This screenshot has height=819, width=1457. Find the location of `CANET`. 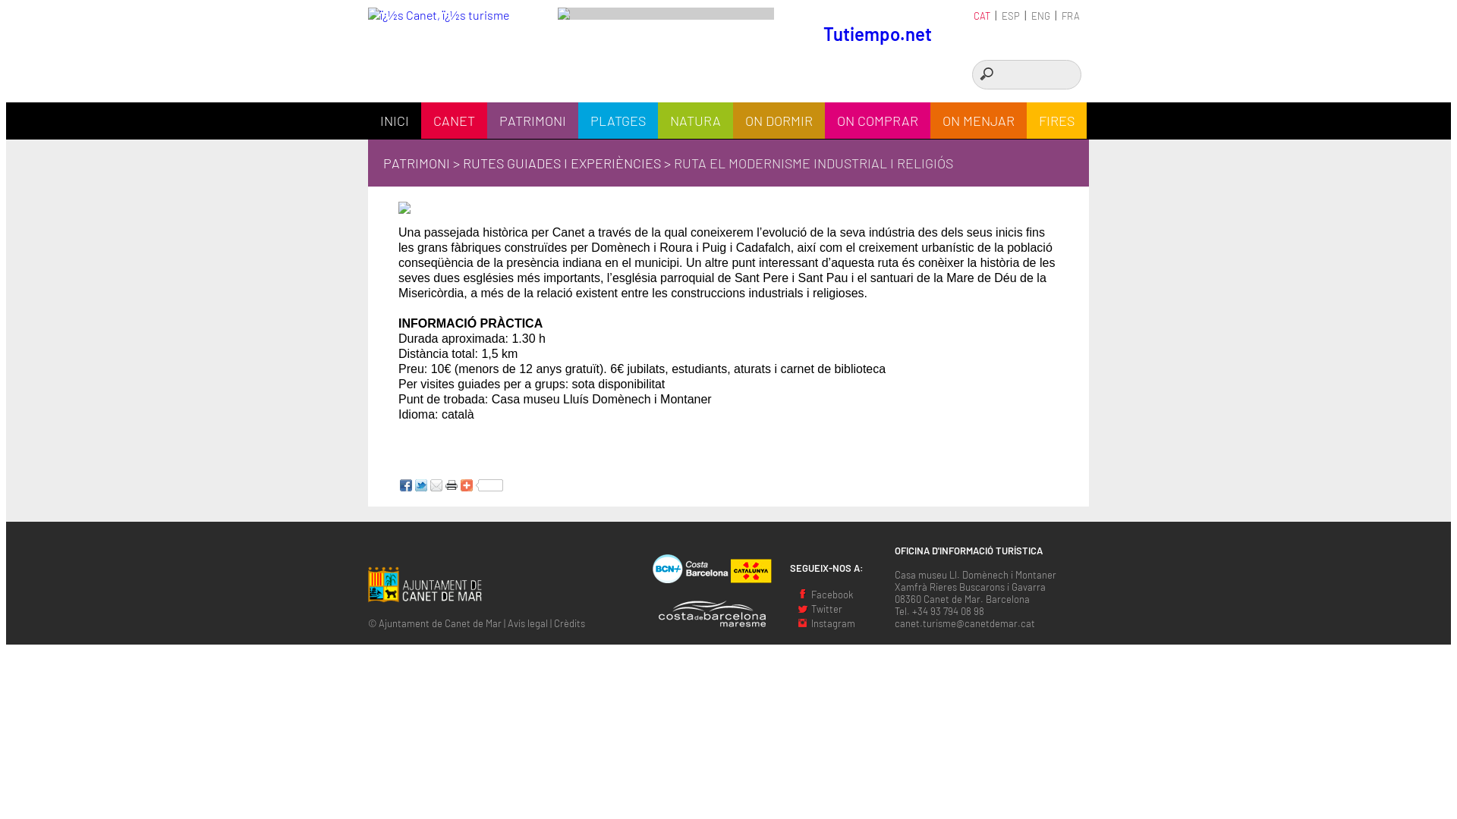

CANET is located at coordinates (454, 121).